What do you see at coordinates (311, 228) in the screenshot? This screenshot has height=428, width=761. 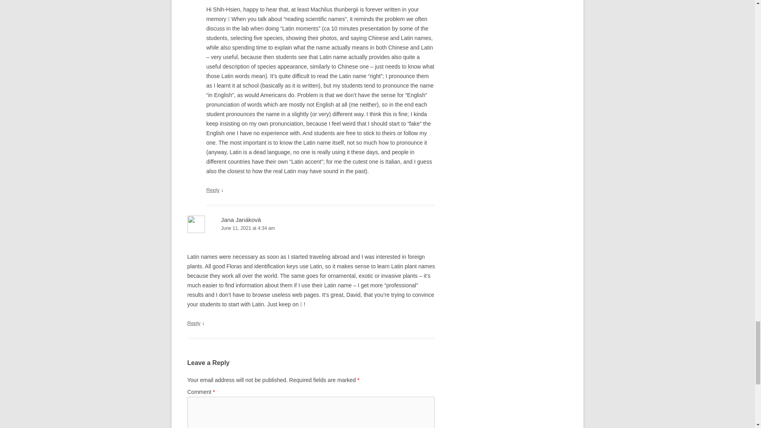 I see `June 11, 2021 at 4:34 am` at bounding box center [311, 228].